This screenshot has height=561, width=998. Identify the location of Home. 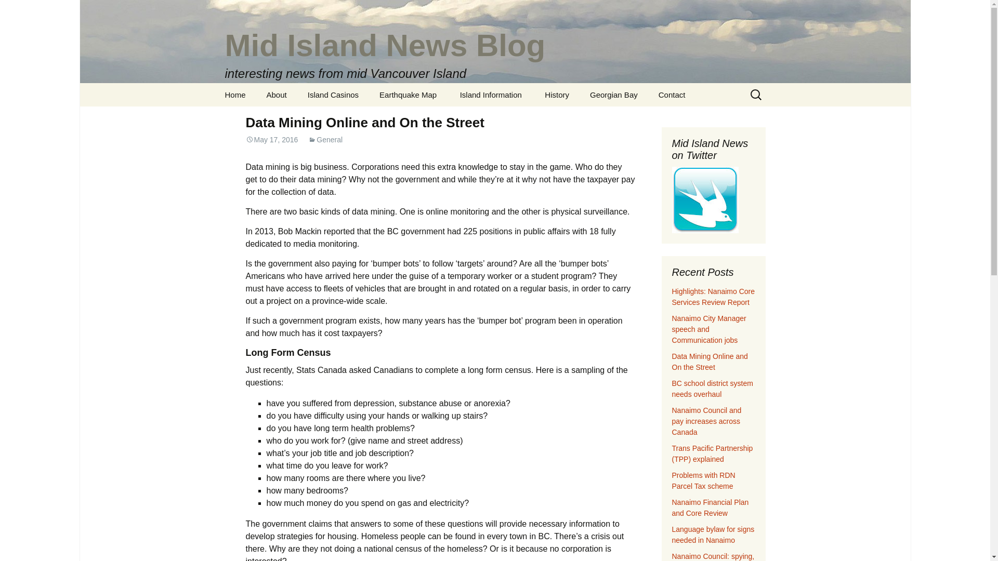
(235, 95).